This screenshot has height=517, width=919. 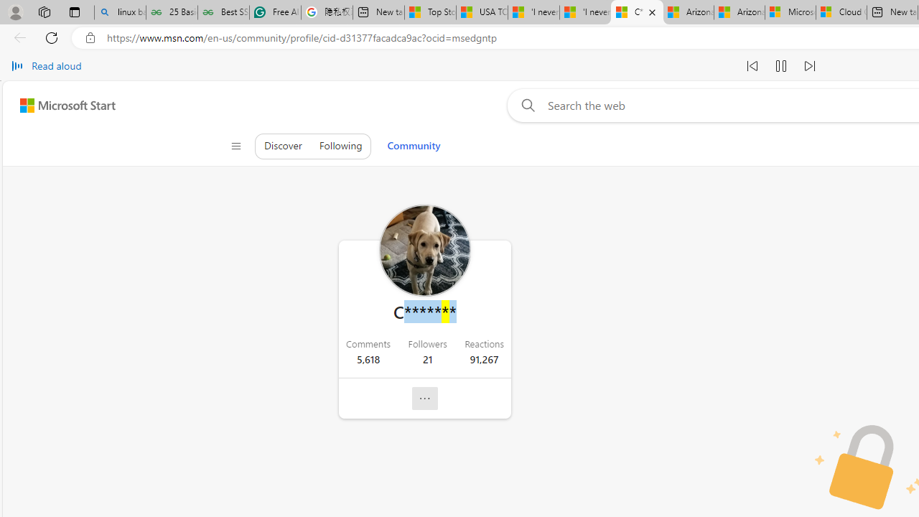 What do you see at coordinates (275, 13) in the screenshot?
I see `Free AI Writing Assistance for Students | Grammarly` at bounding box center [275, 13].